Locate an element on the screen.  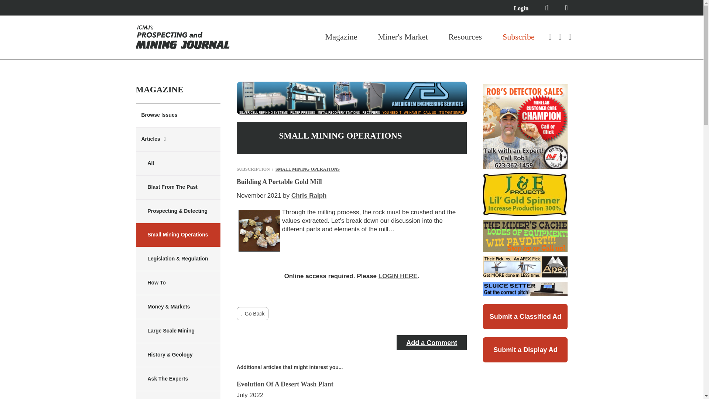
Resources is located at coordinates (465, 37).